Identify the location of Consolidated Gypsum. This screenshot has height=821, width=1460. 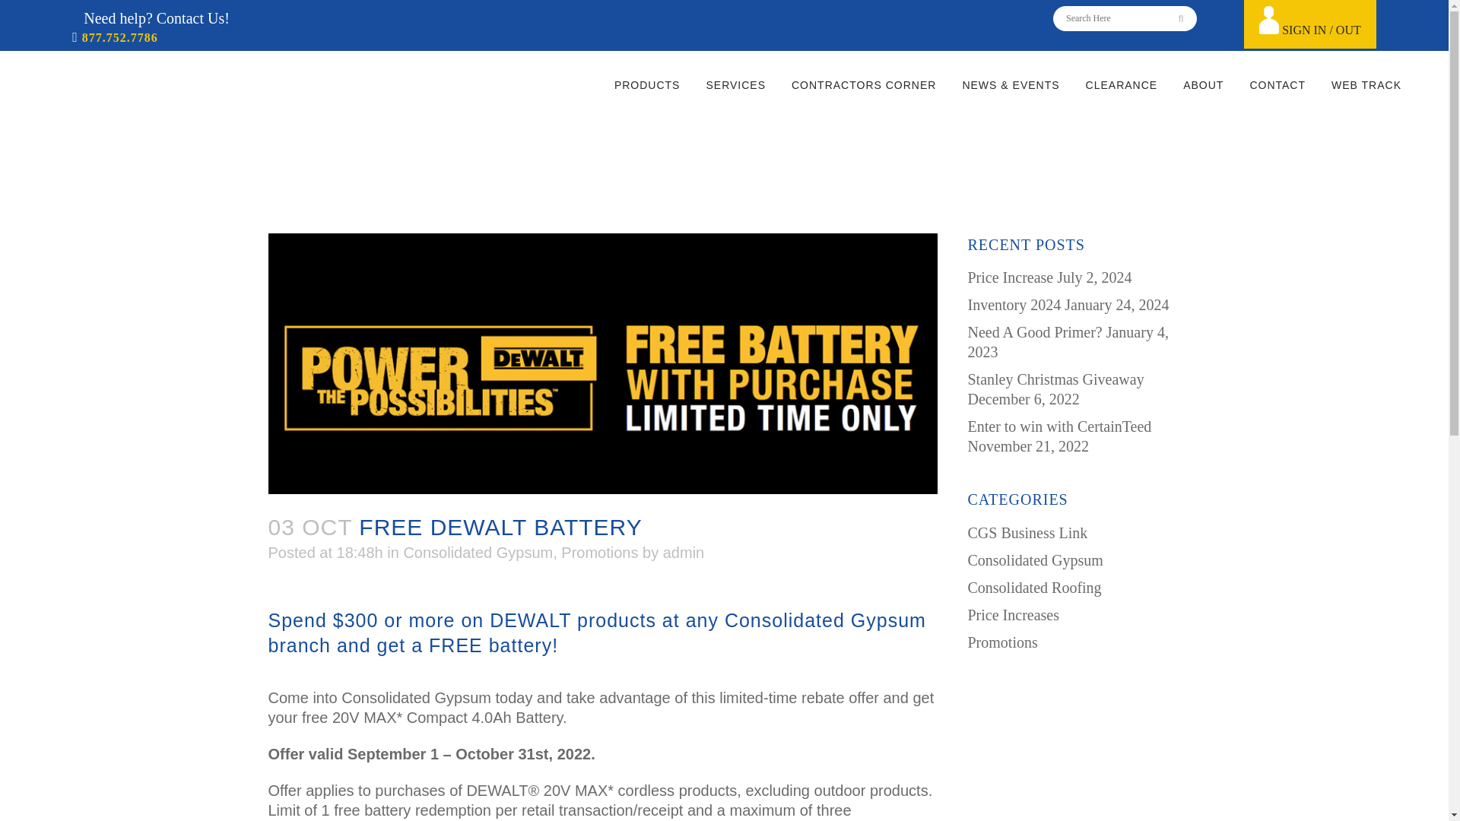
(478, 552).